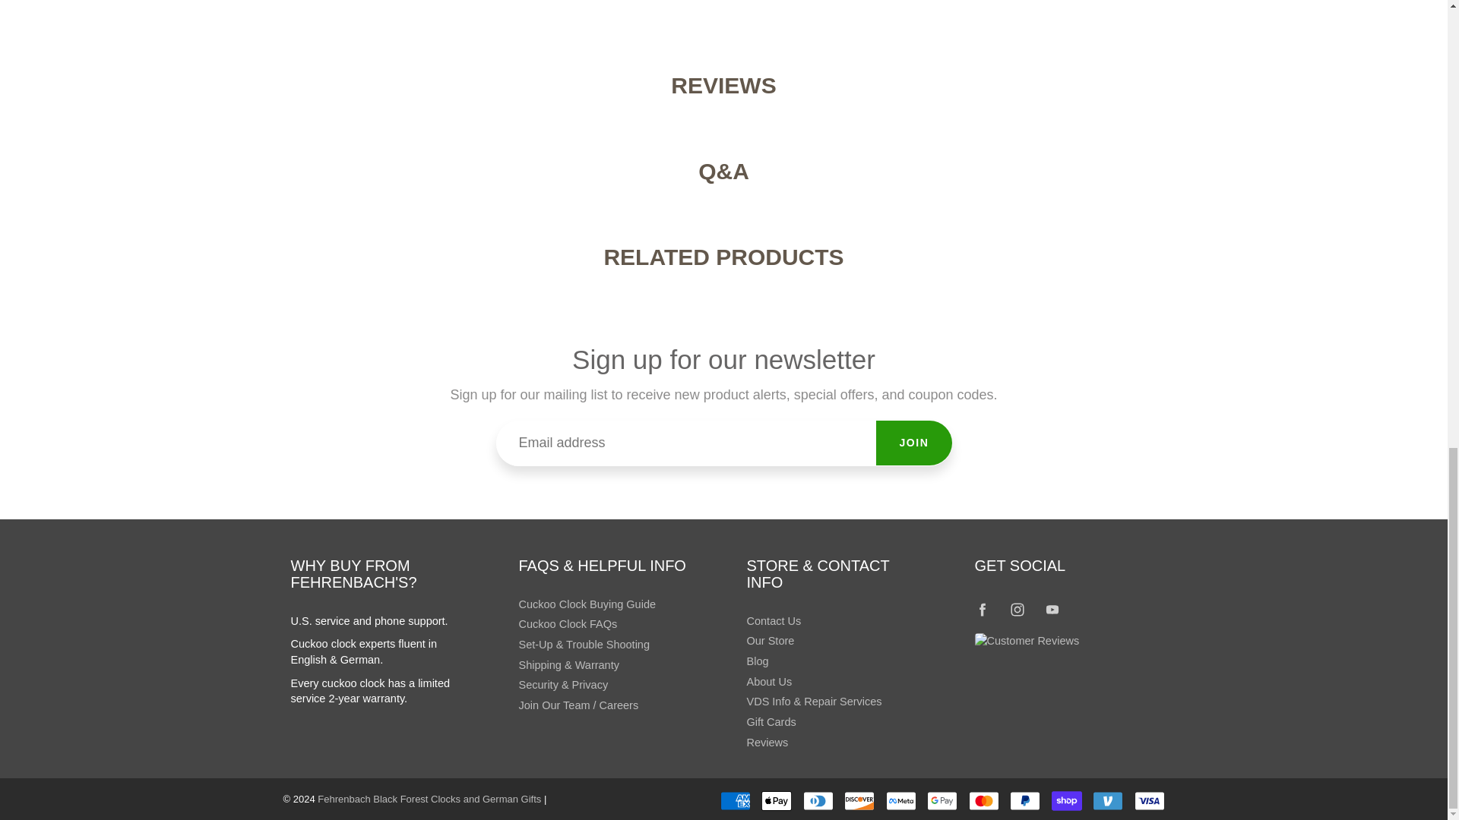 This screenshot has width=1459, height=820. Describe the element at coordinates (859, 801) in the screenshot. I see `Discover` at that location.